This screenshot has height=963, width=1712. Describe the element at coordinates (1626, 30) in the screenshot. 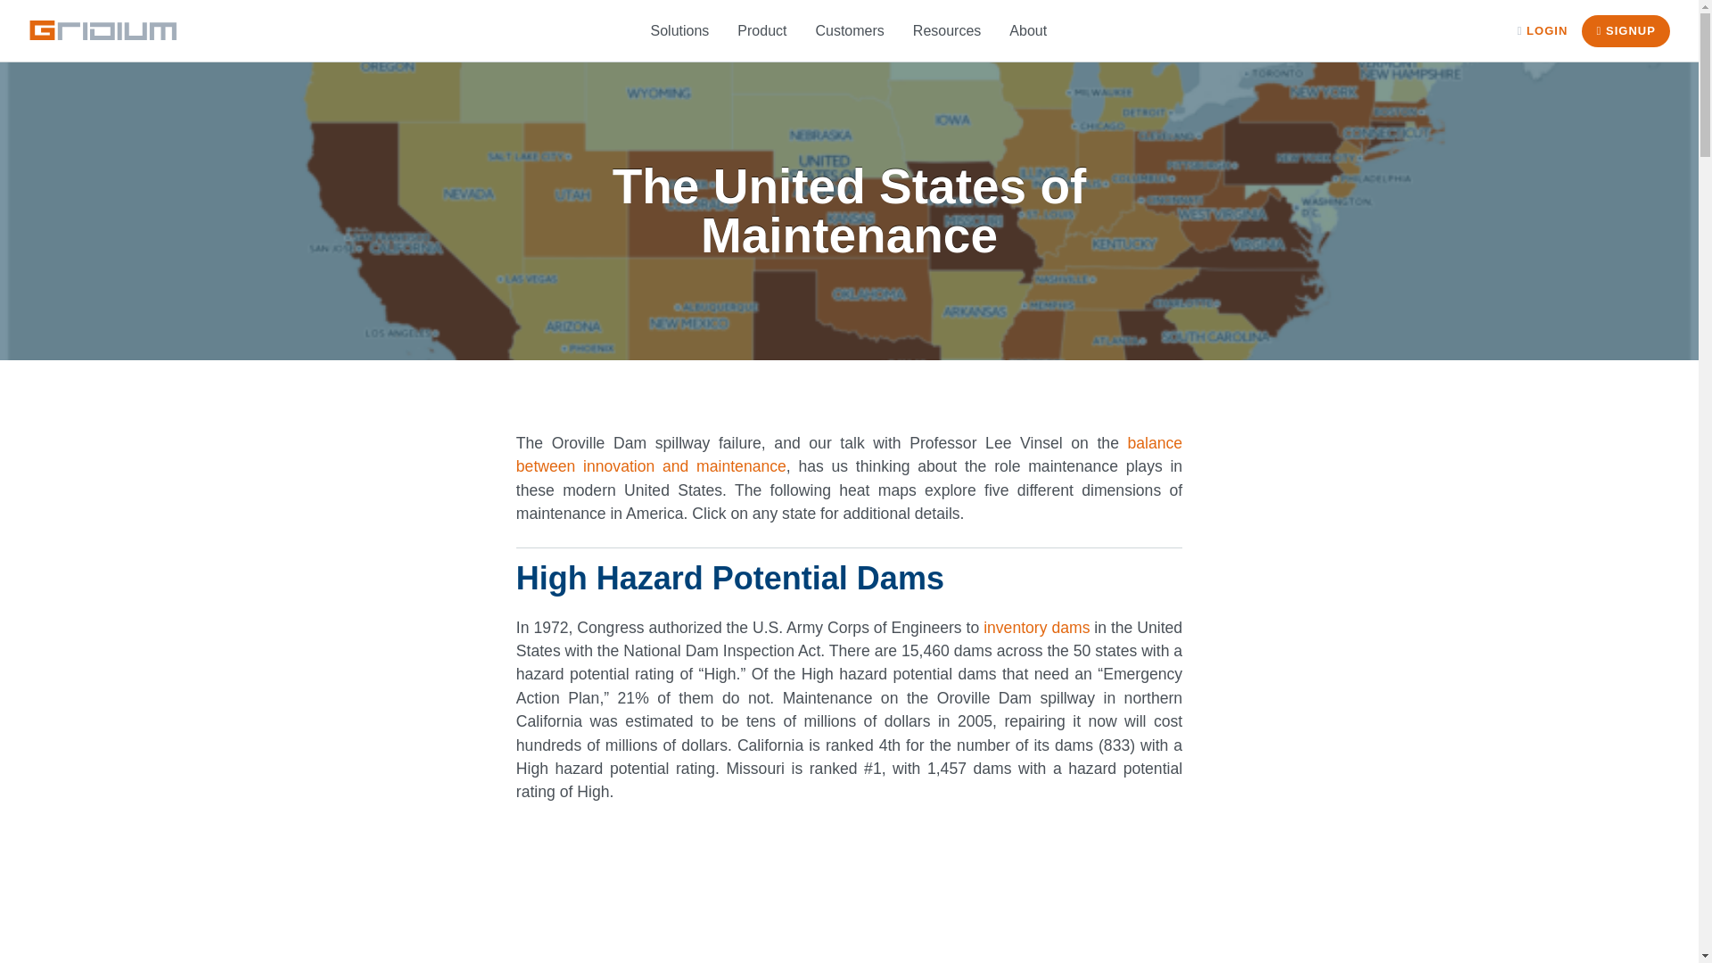

I see ` SIGNUP` at that location.